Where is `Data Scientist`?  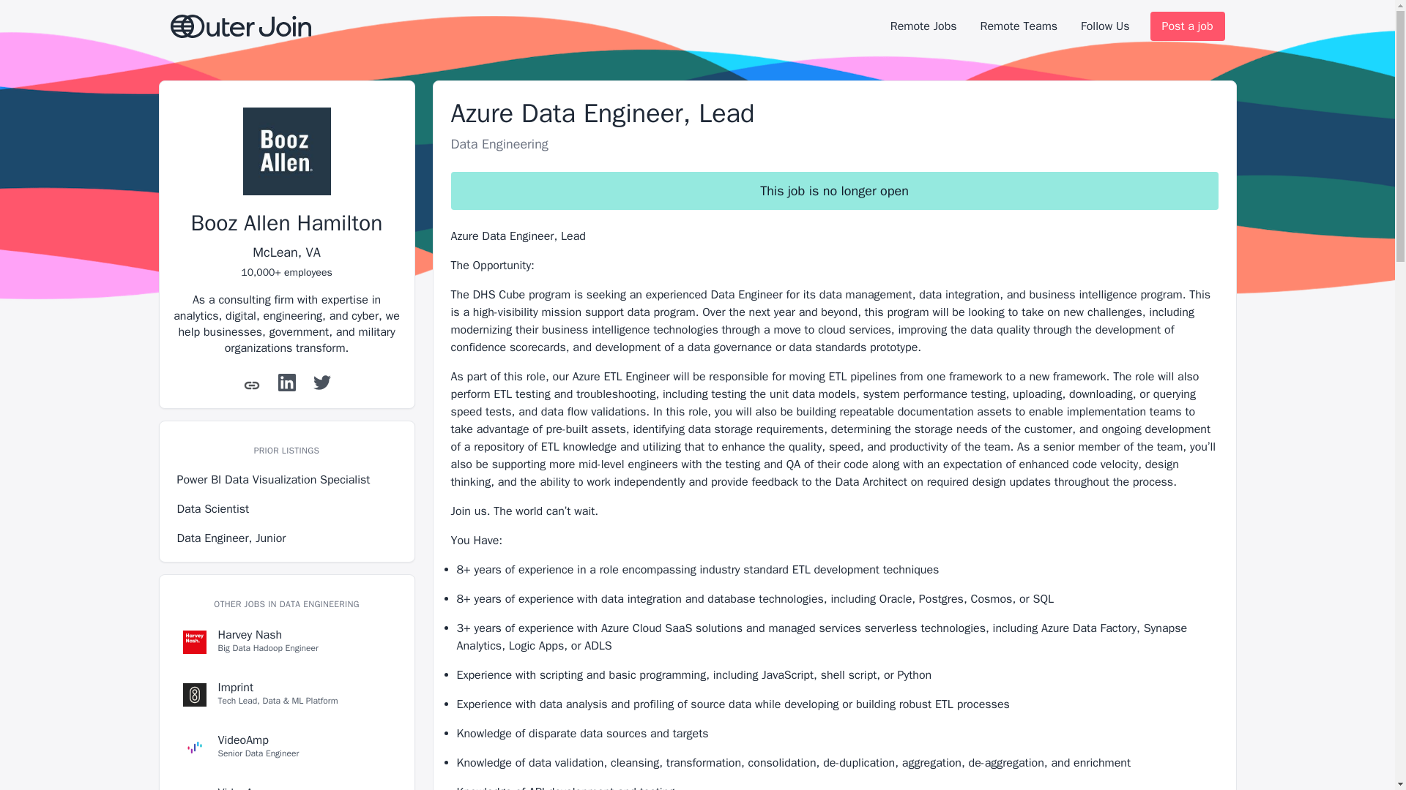 Data Scientist is located at coordinates (287, 509).